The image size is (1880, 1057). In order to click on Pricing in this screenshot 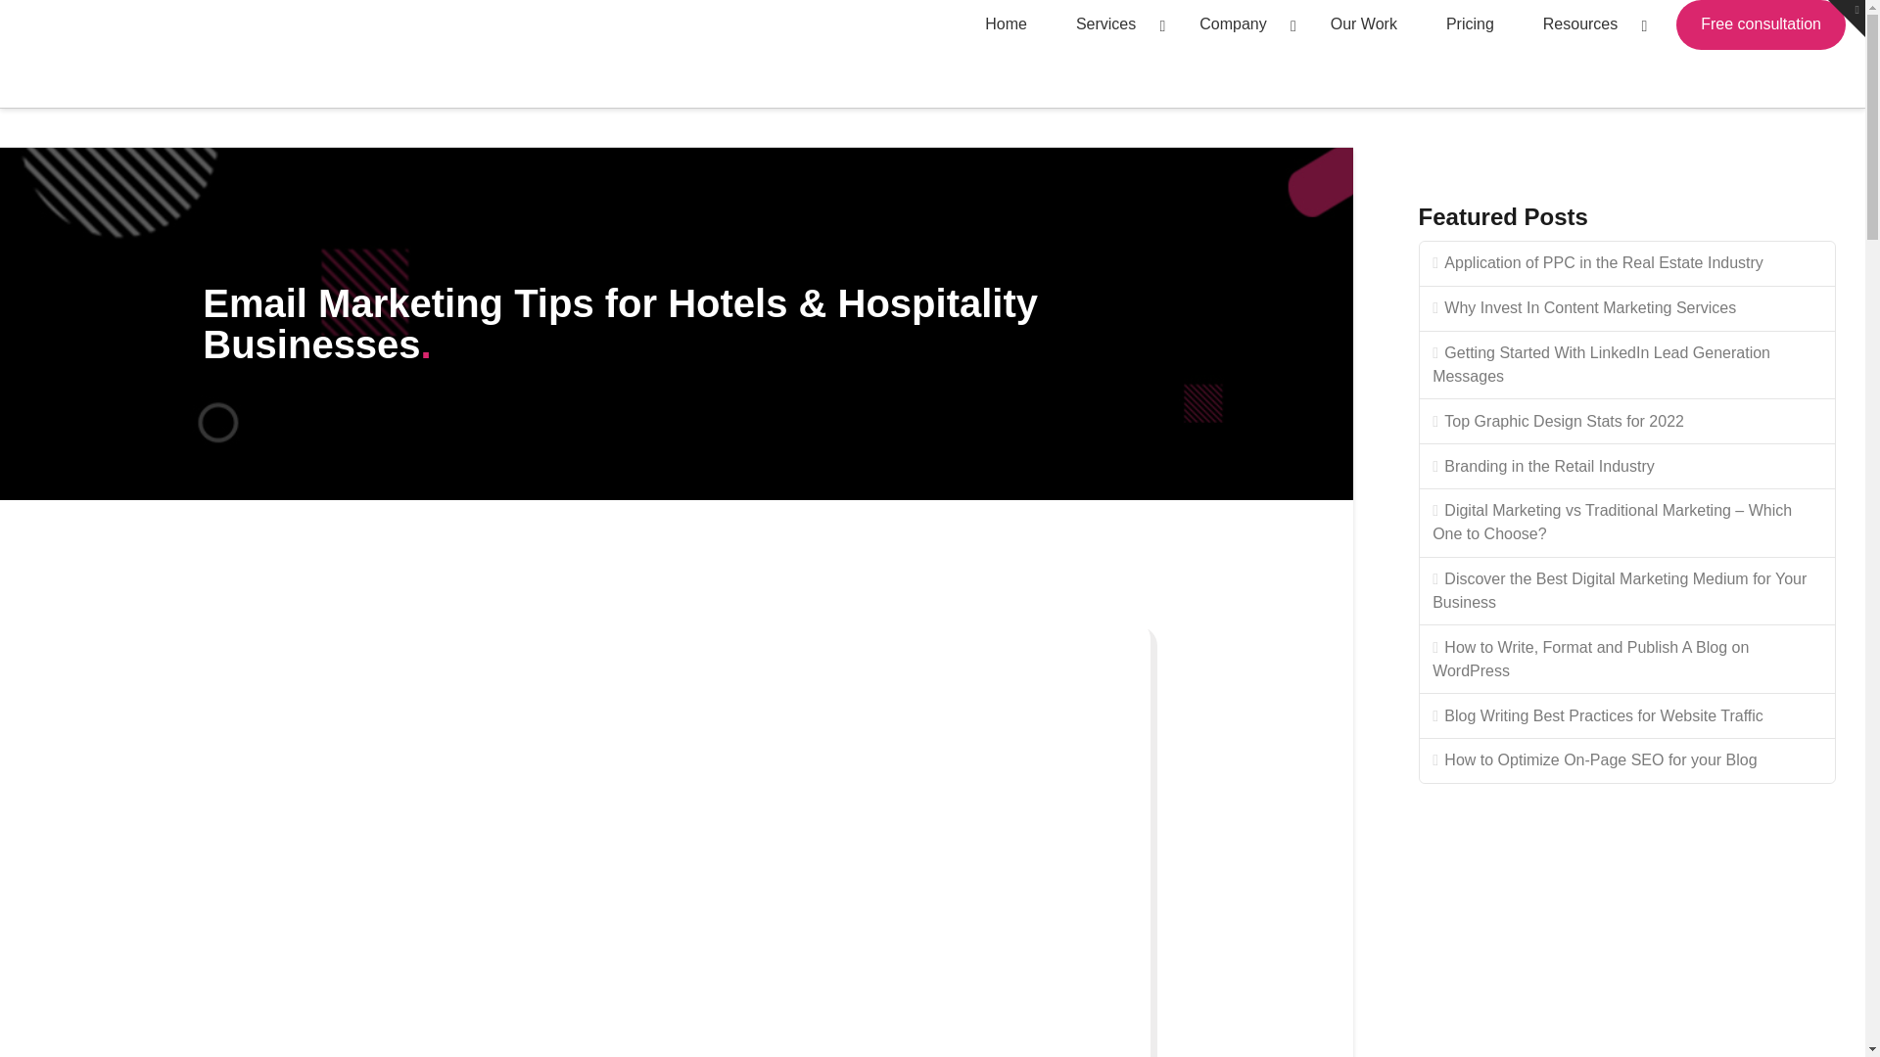, I will do `click(1470, 24)`.